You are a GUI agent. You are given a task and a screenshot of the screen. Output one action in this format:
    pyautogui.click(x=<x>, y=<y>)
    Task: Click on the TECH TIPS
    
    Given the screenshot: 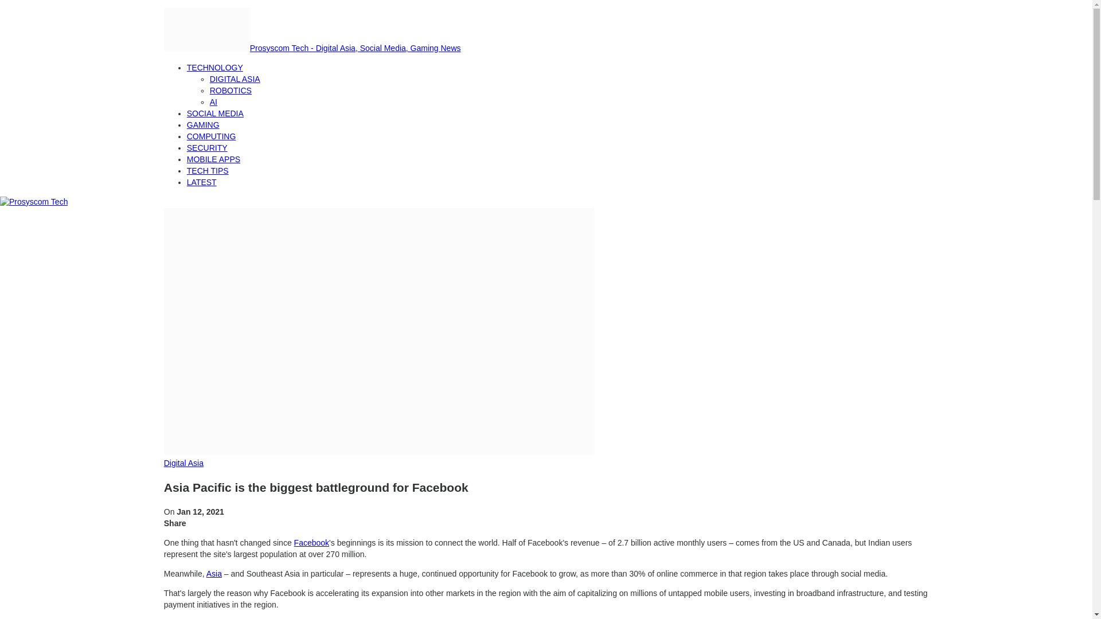 What is the action you would take?
    pyautogui.click(x=208, y=171)
    